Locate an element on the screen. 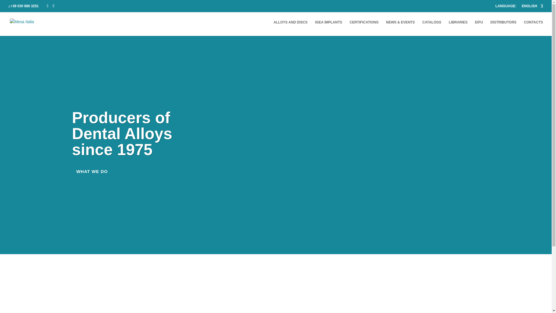 This screenshot has height=313, width=556. CERTIFICATIONS is located at coordinates (364, 28).